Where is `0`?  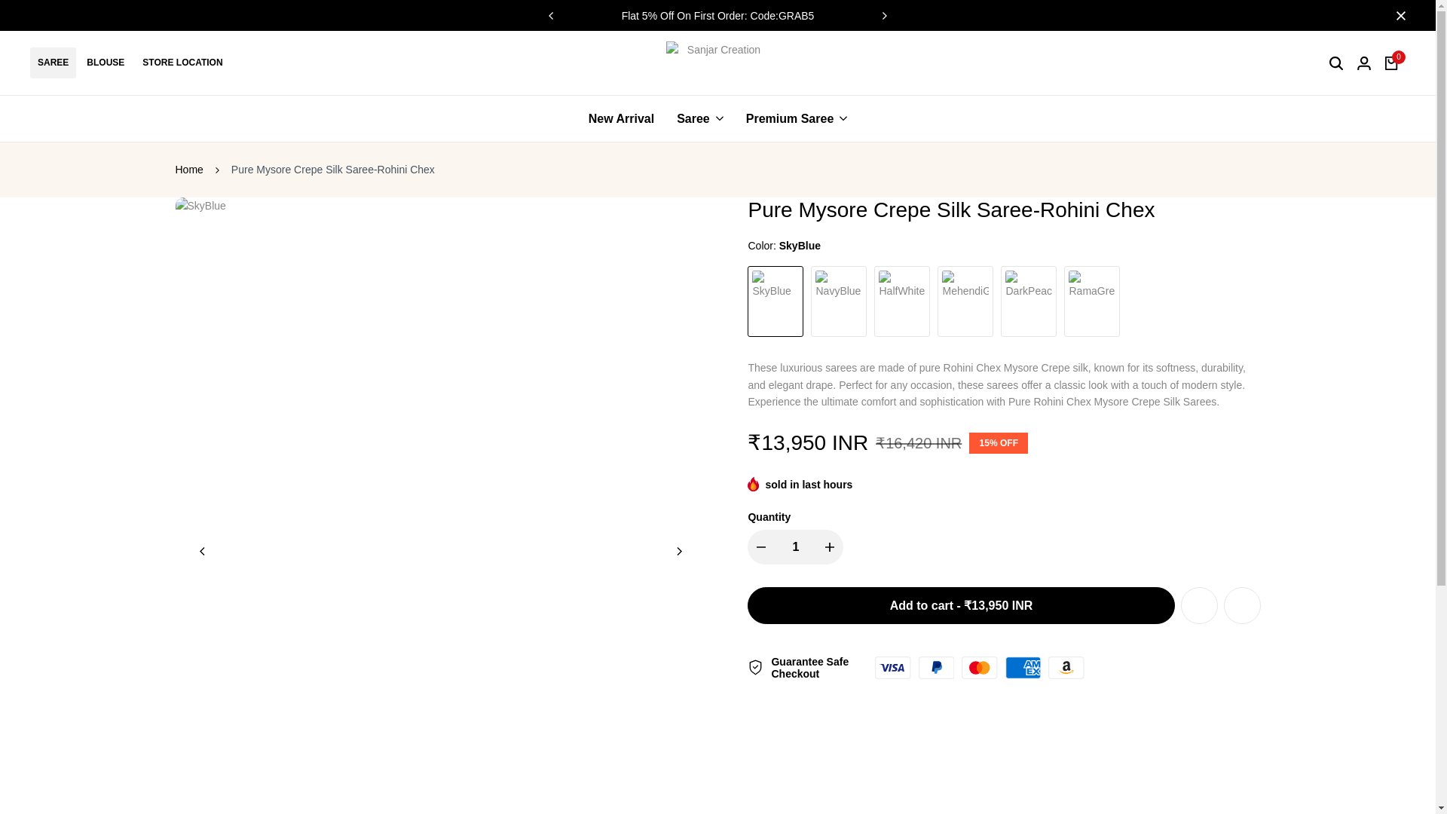
0 is located at coordinates (1391, 63).